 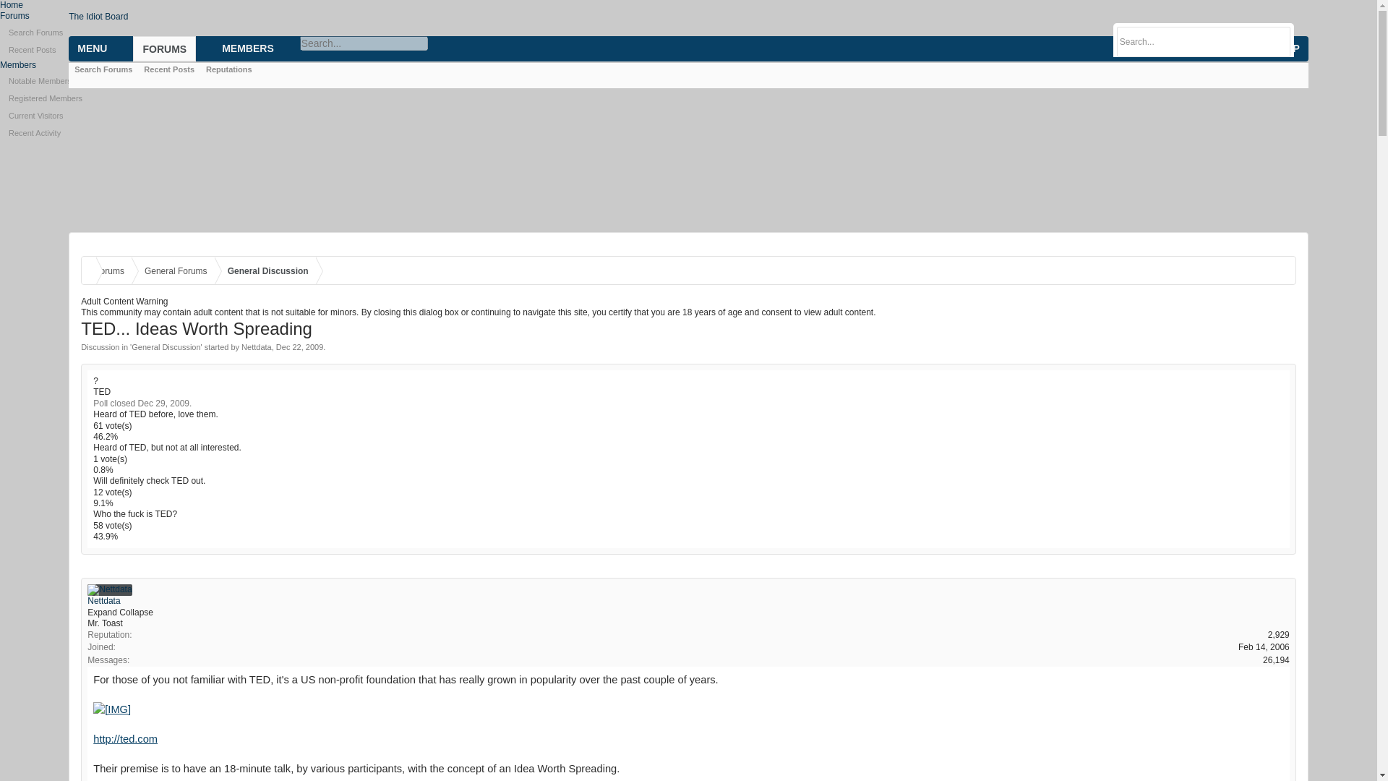 I want to click on Notable Members, so click(x=688, y=81).